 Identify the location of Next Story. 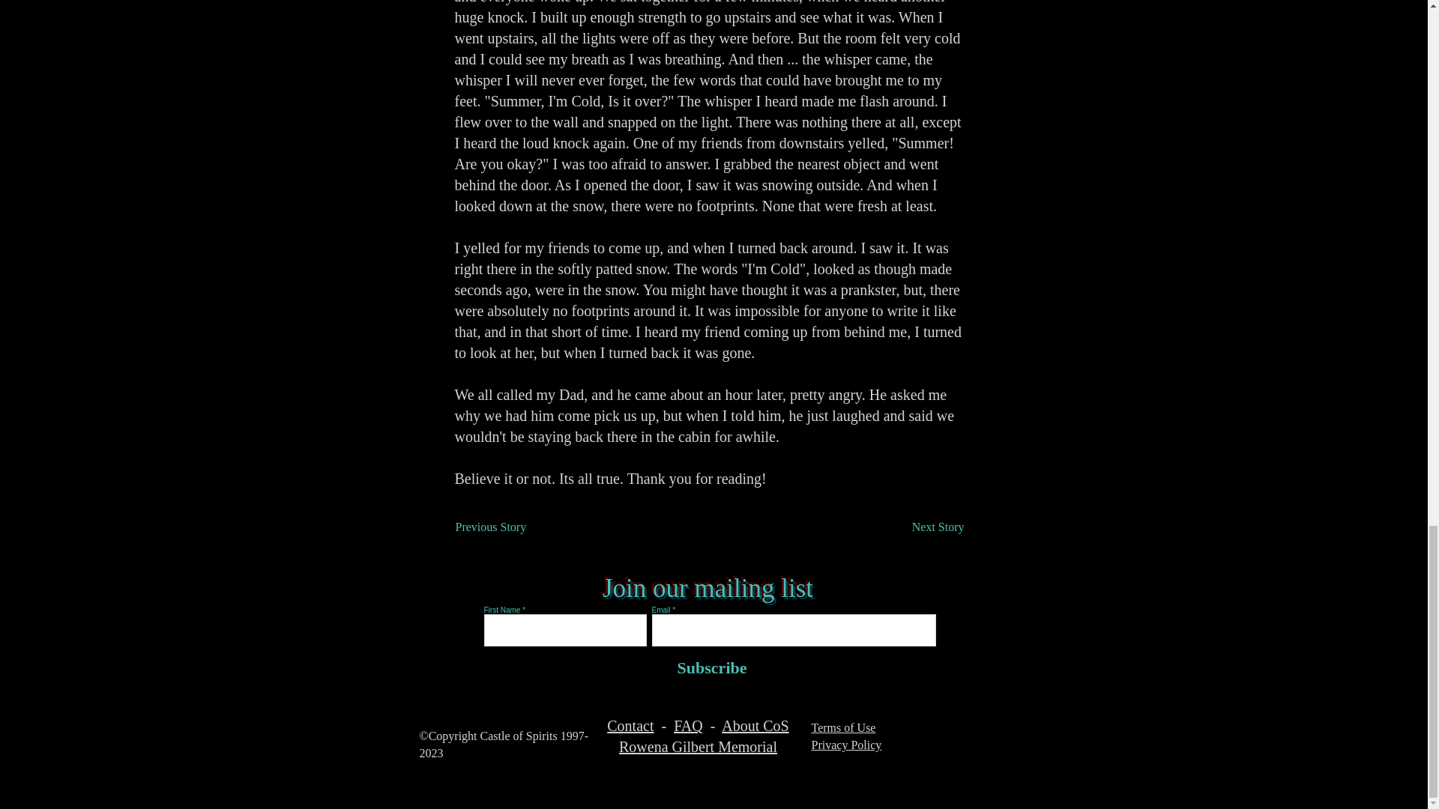
(926, 527).